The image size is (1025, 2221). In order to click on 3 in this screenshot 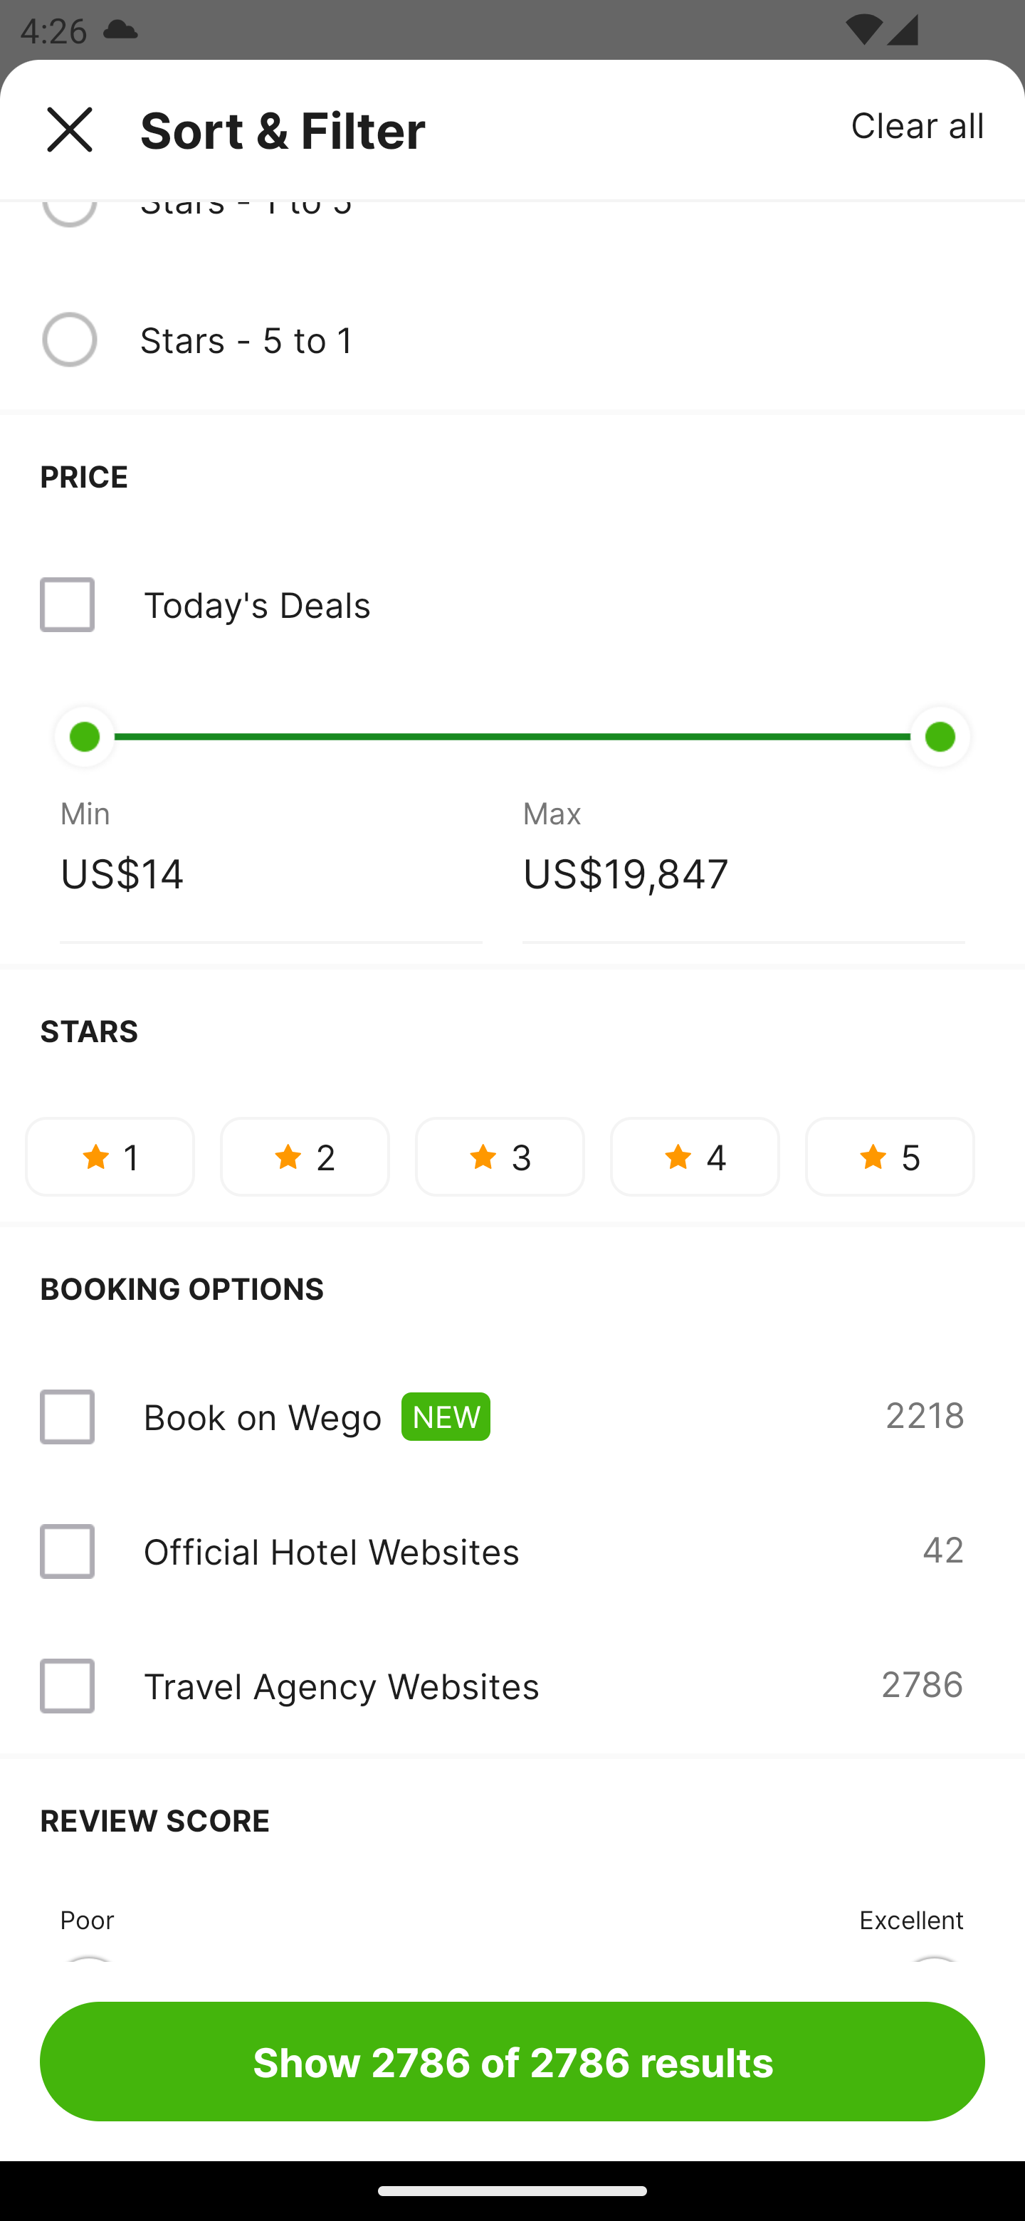, I will do `click(500, 1157)`.